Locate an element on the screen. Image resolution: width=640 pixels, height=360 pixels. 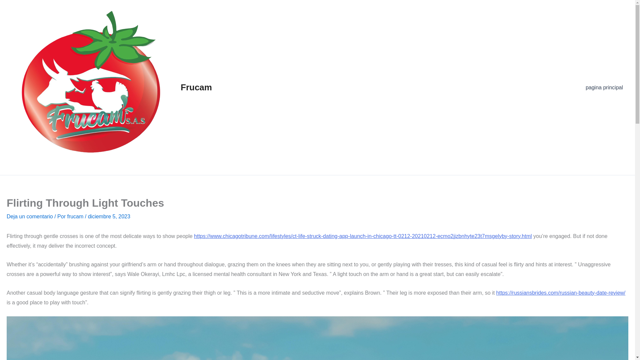
pagina principal is located at coordinates (604, 87).